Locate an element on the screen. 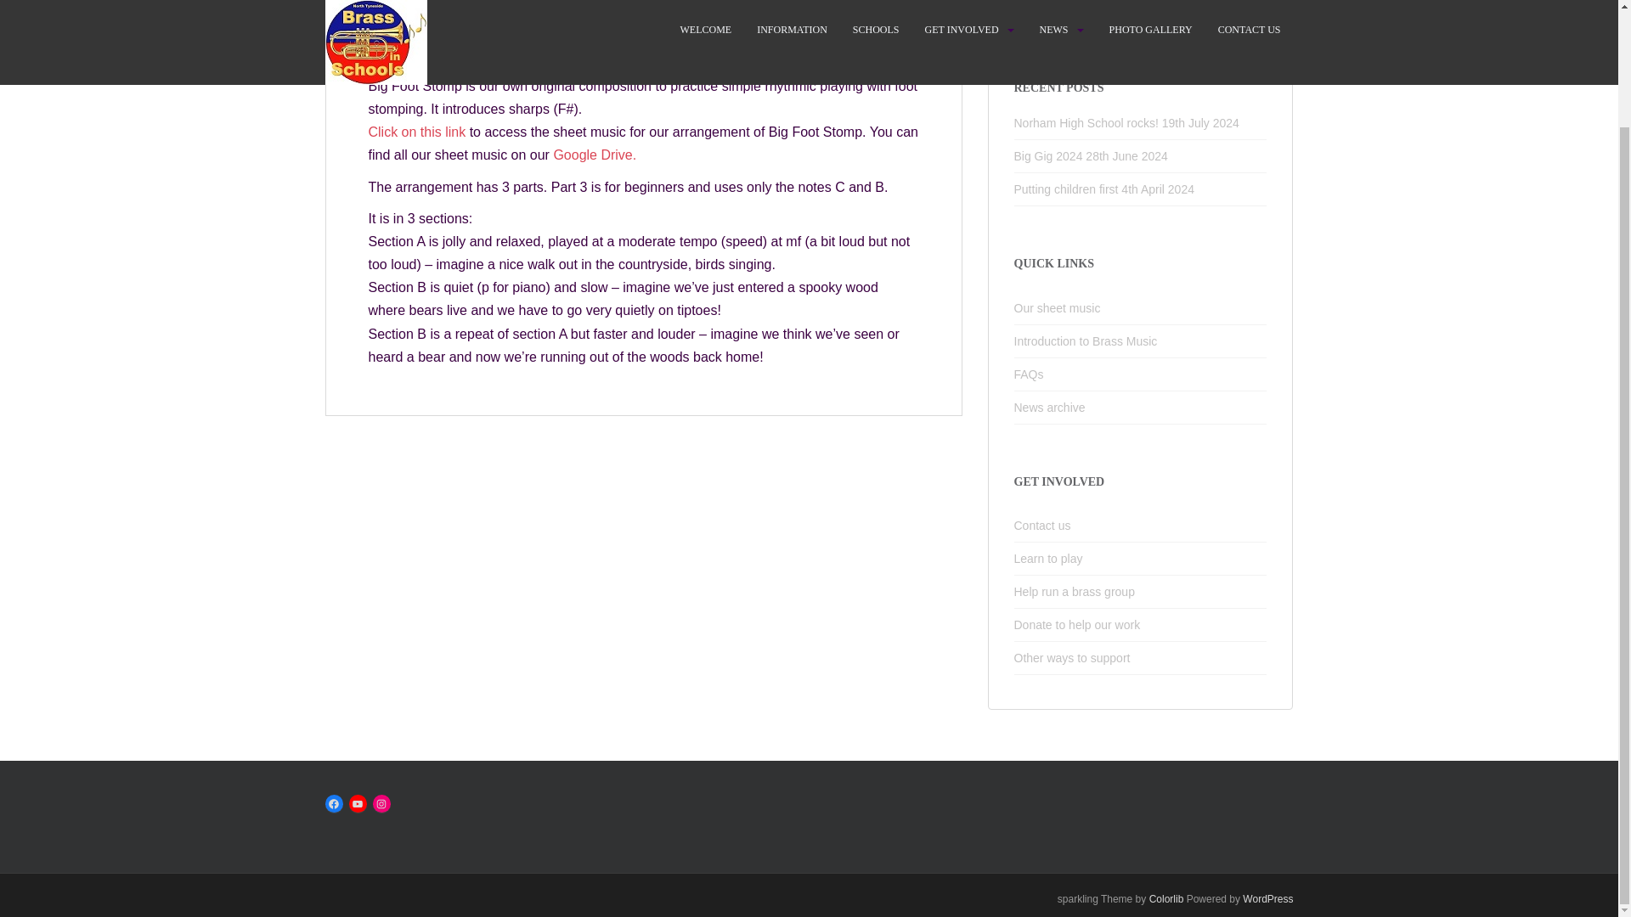 This screenshot has height=917, width=1631. Colorlib is located at coordinates (1166, 898).